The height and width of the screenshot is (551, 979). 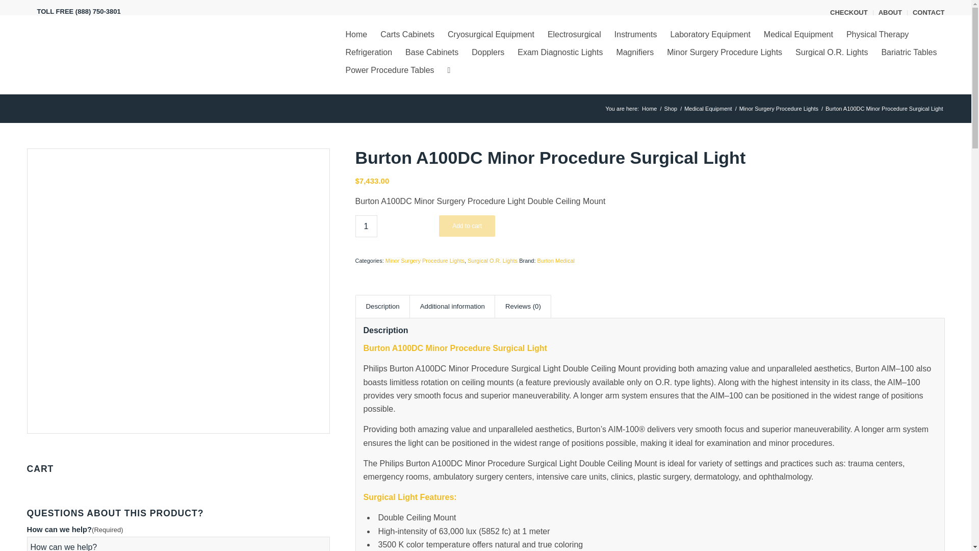 What do you see at coordinates (928, 12) in the screenshot?
I see `CONTACT` at bounding box center [928, 12].